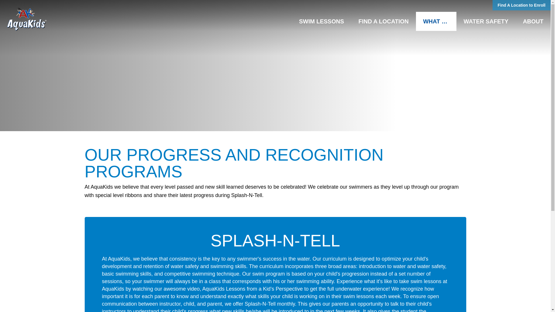  Describe the element at coordinates (383, 21) in the screenshot. I see `FIND A LOCATION` at that location.